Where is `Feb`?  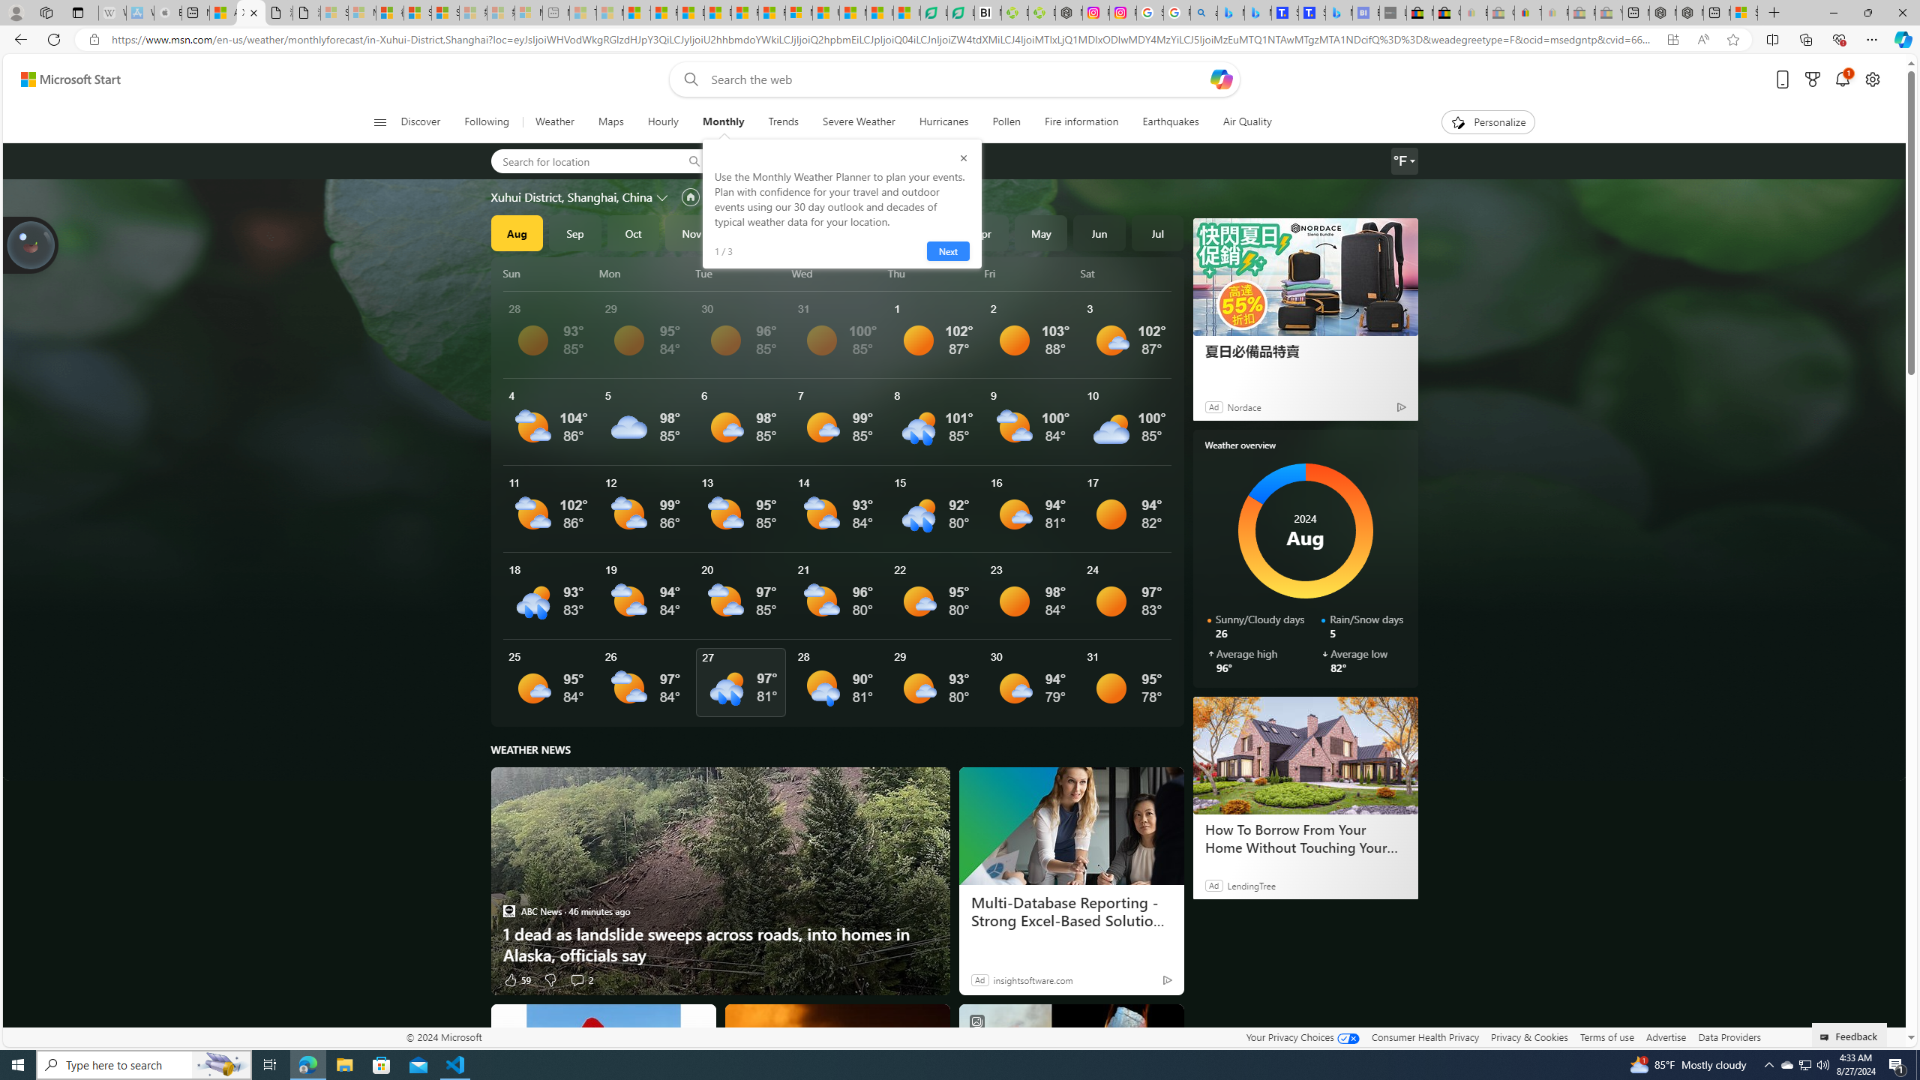 Feb is located at coordinates (867, 232).